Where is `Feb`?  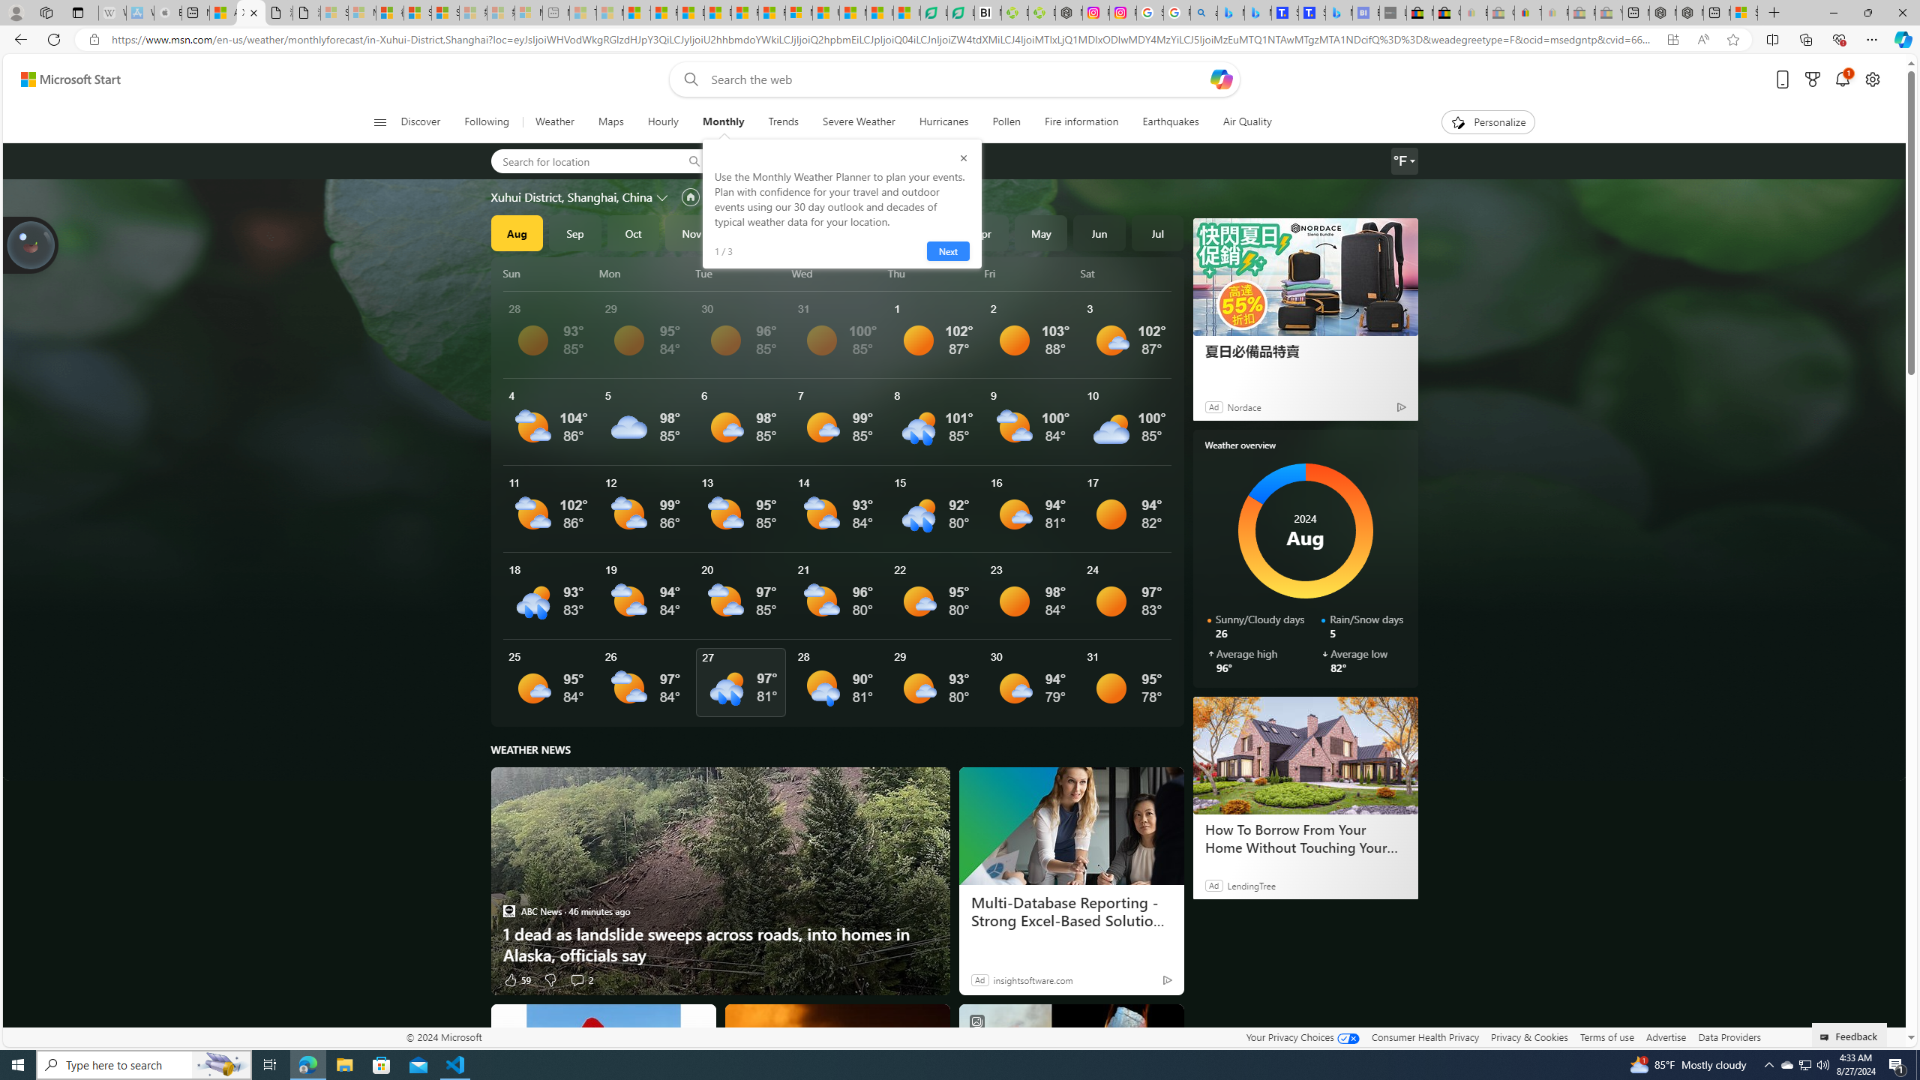 Feb is located at coordinates (867, 232).